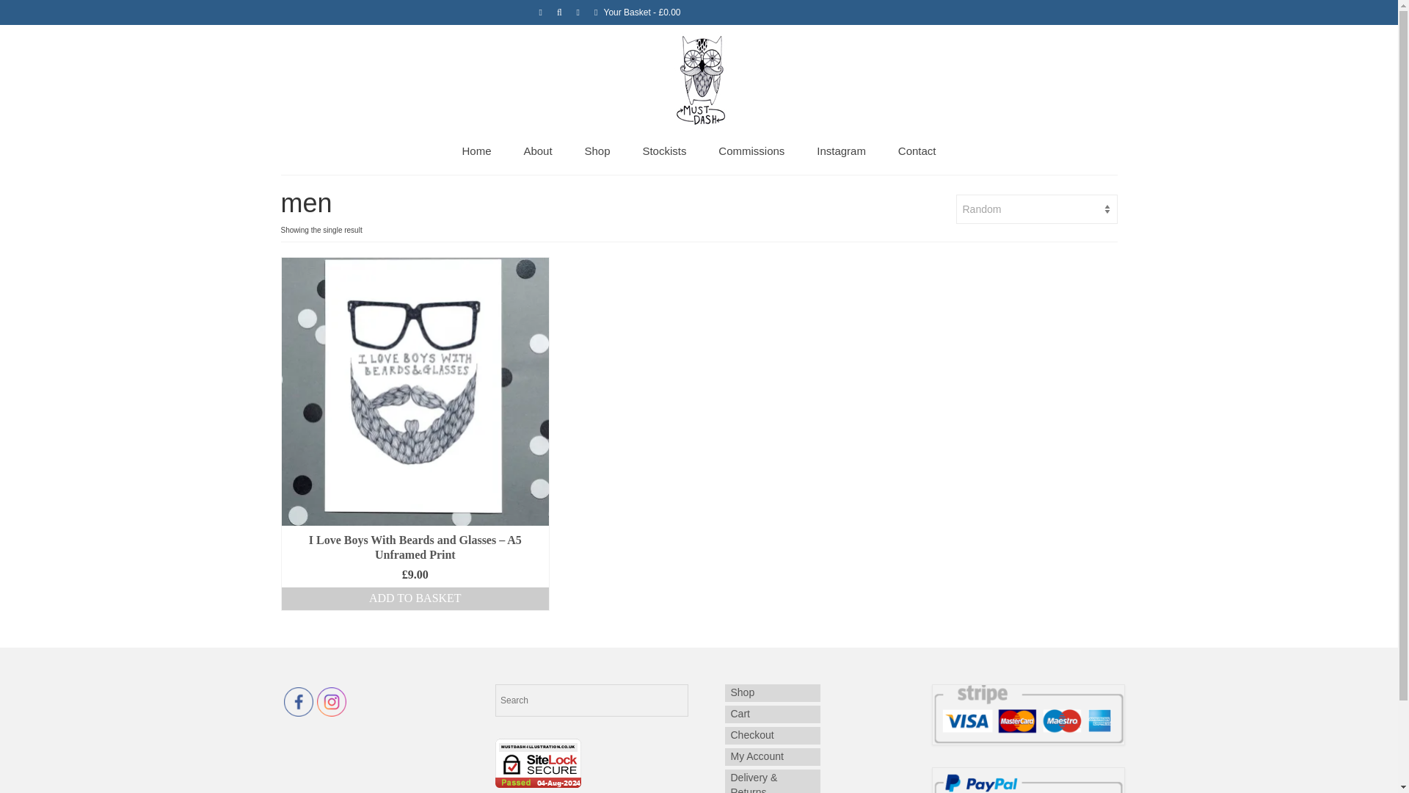 The image size is (1409, 793). What do you see at coordinates (841, 151) in the screenshot?
I see `Instagram` at bounding box center [841, 151].